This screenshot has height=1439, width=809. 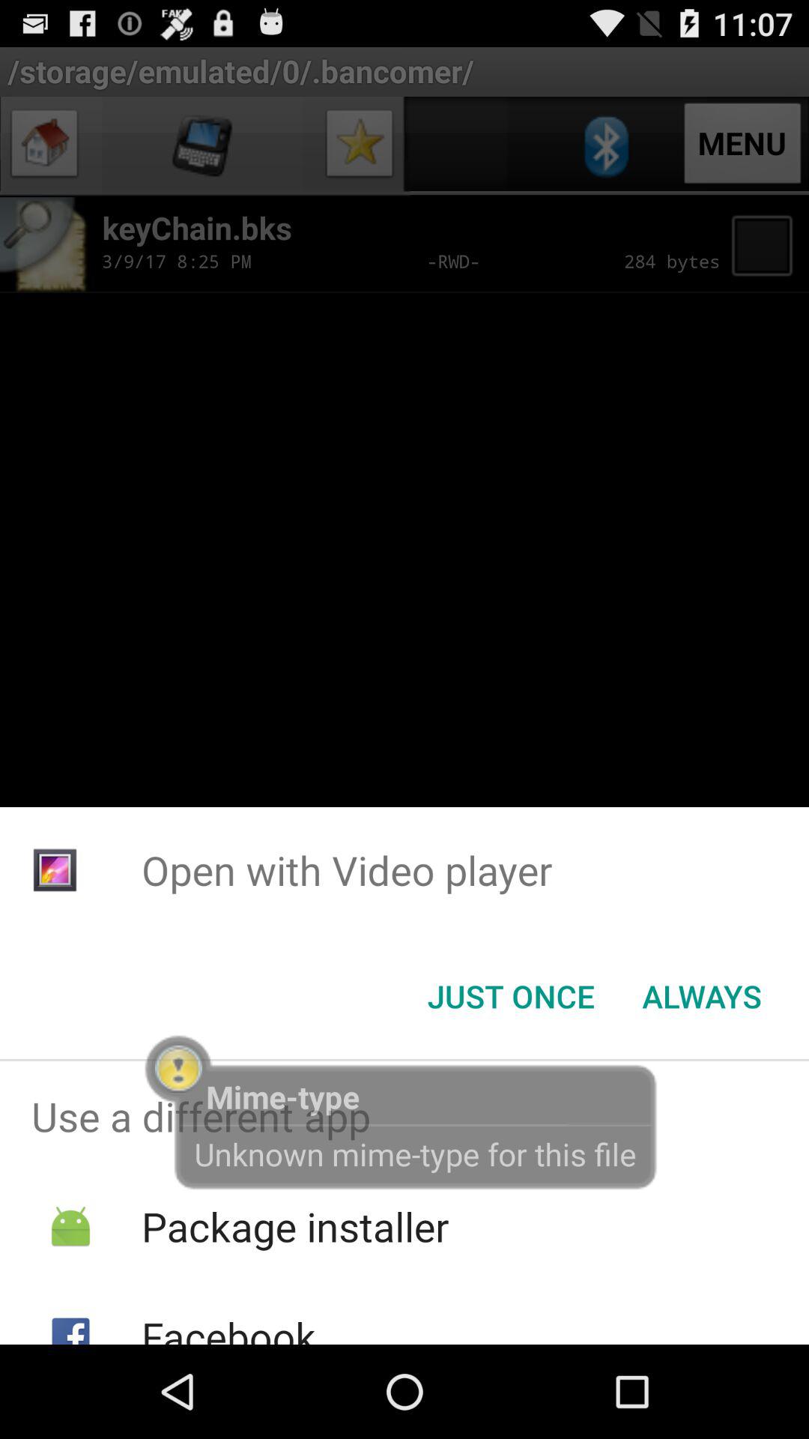 I want to click on press the item to the right of the just once icon, so click(x=701, y=996).